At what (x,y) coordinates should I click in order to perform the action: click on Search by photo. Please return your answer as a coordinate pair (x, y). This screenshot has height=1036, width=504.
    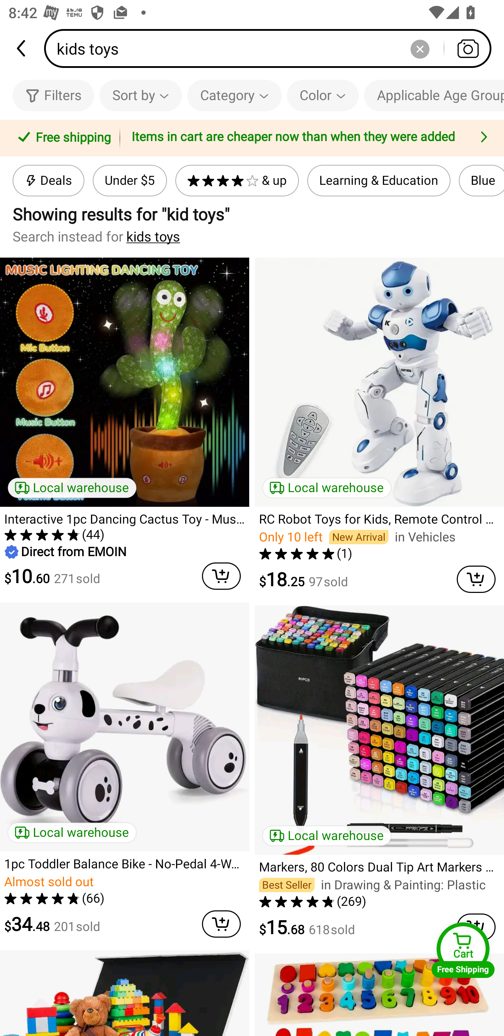
    Looking at the image, I should click on (468, 48).